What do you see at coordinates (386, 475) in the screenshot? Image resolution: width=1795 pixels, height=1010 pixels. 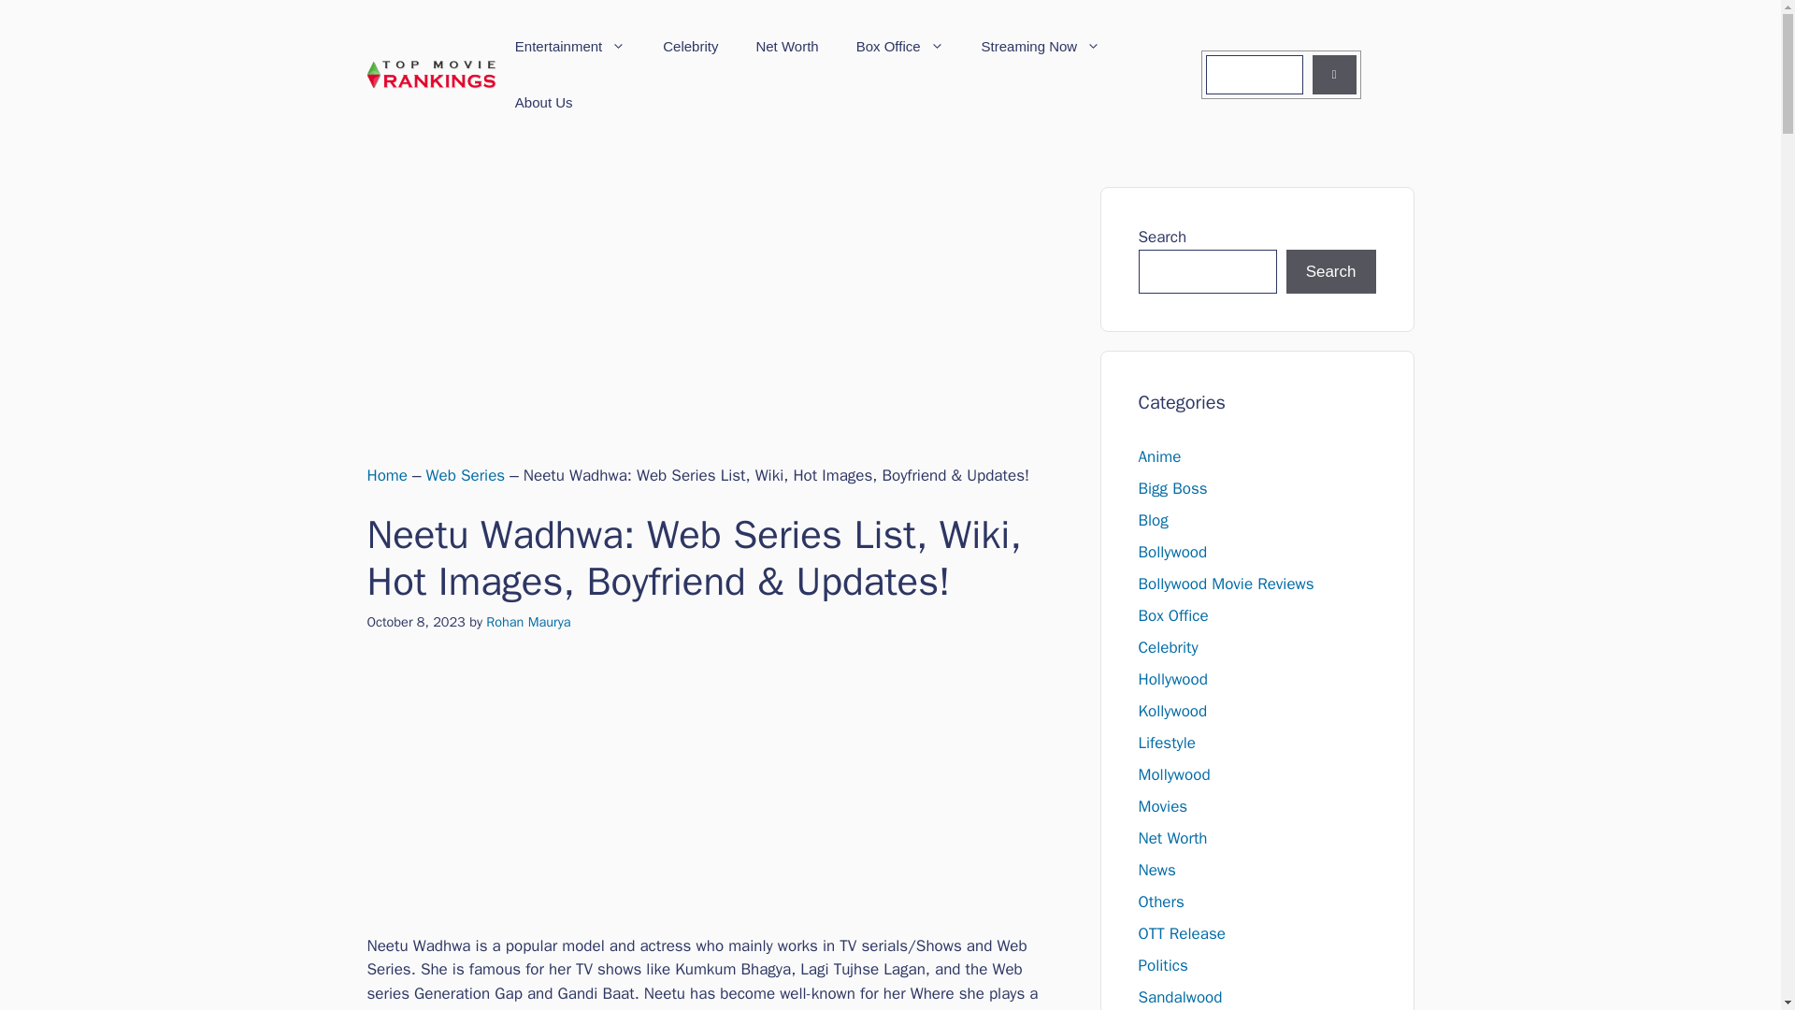 I see `Home` at bounding box center [386, 475].